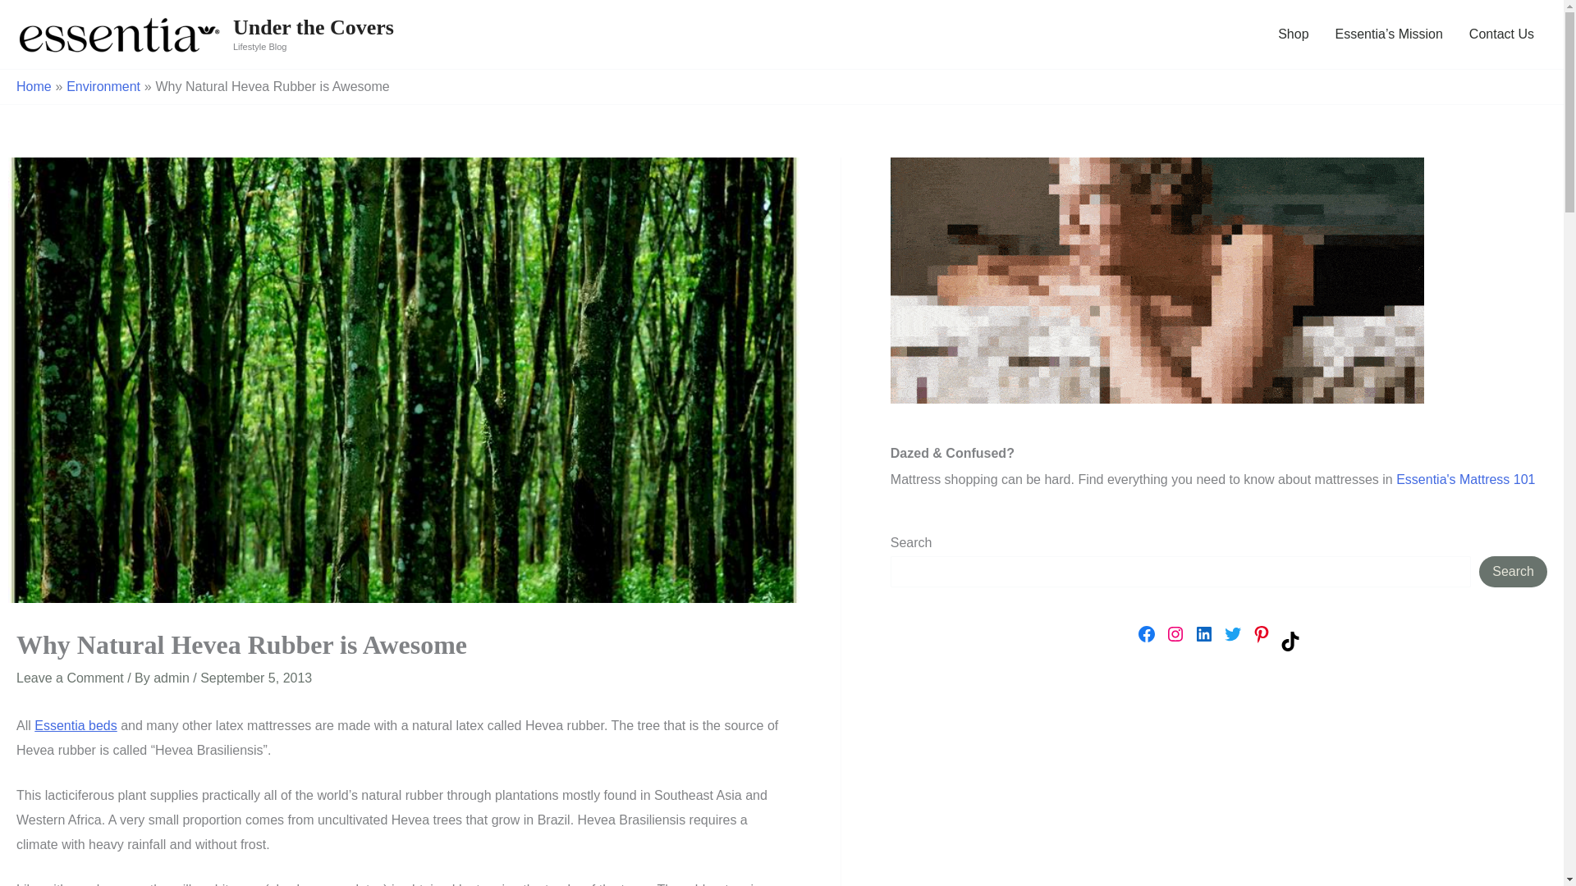  Describe the element at coordinates (1175, 634) in the screenshot. I see `Instagram` at that location.